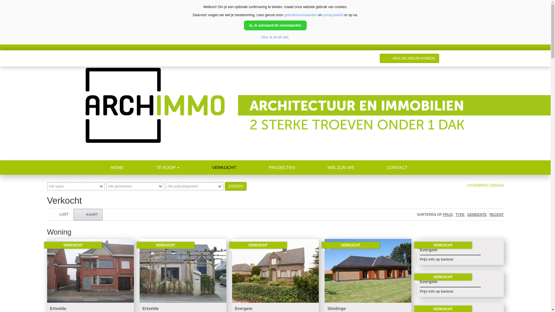 The height and width of the screenshot is (312, 555). What do you see at coordinates (275, 37) in the screenshot?
I see `Nee, ik wil dit niet.` at bounding box center [275, 37].